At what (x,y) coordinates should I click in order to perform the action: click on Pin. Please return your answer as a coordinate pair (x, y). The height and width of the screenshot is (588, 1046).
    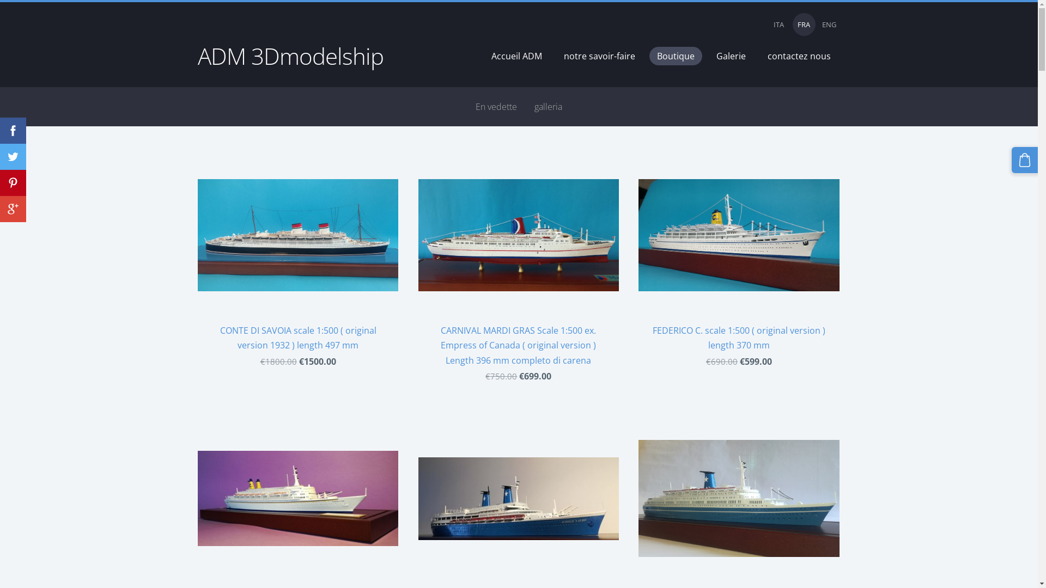
    Looking at the image, I should click on (13, 183).